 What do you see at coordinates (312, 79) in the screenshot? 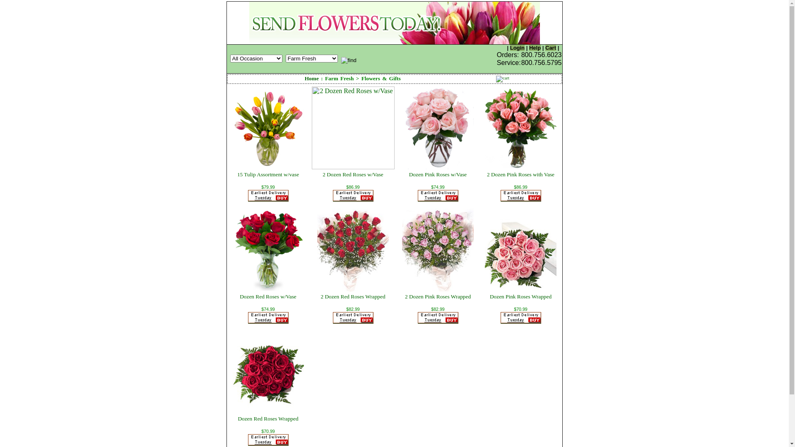
I see `Home` at bounding box center [312, 79].